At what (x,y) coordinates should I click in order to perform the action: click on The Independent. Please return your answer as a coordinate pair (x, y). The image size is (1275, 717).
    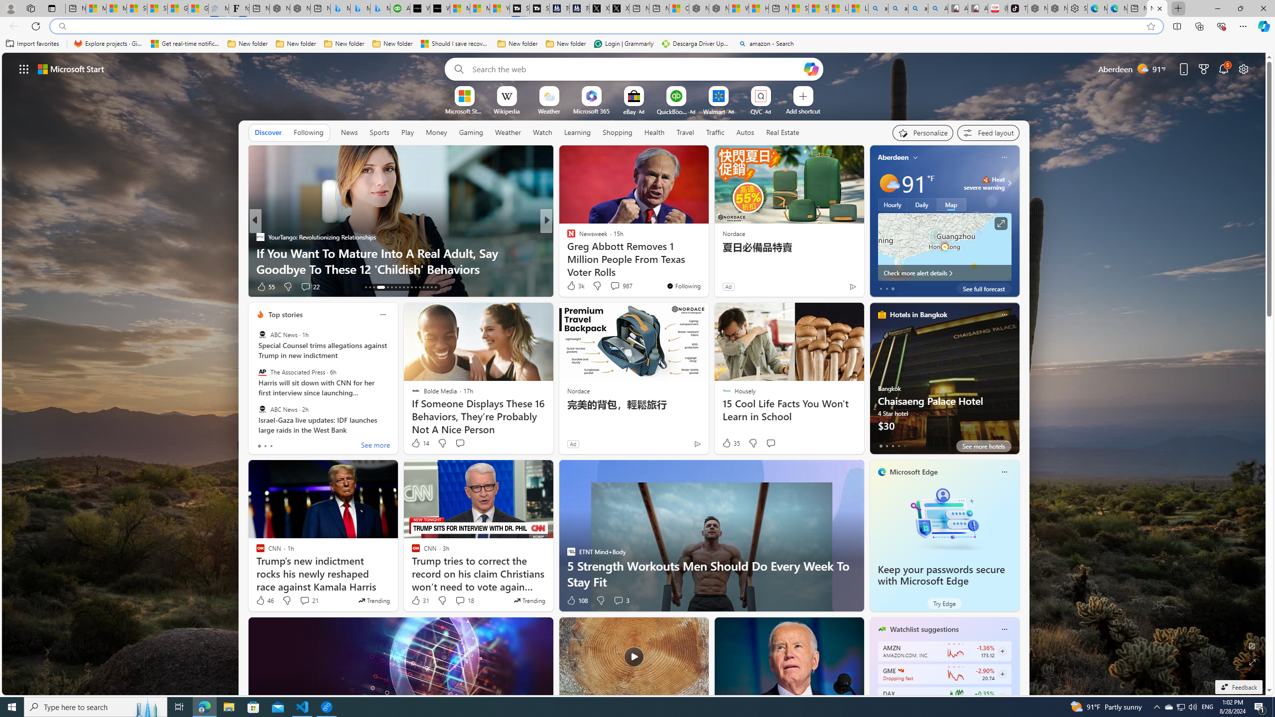
    Looking at the image, I should click on (566, 237).